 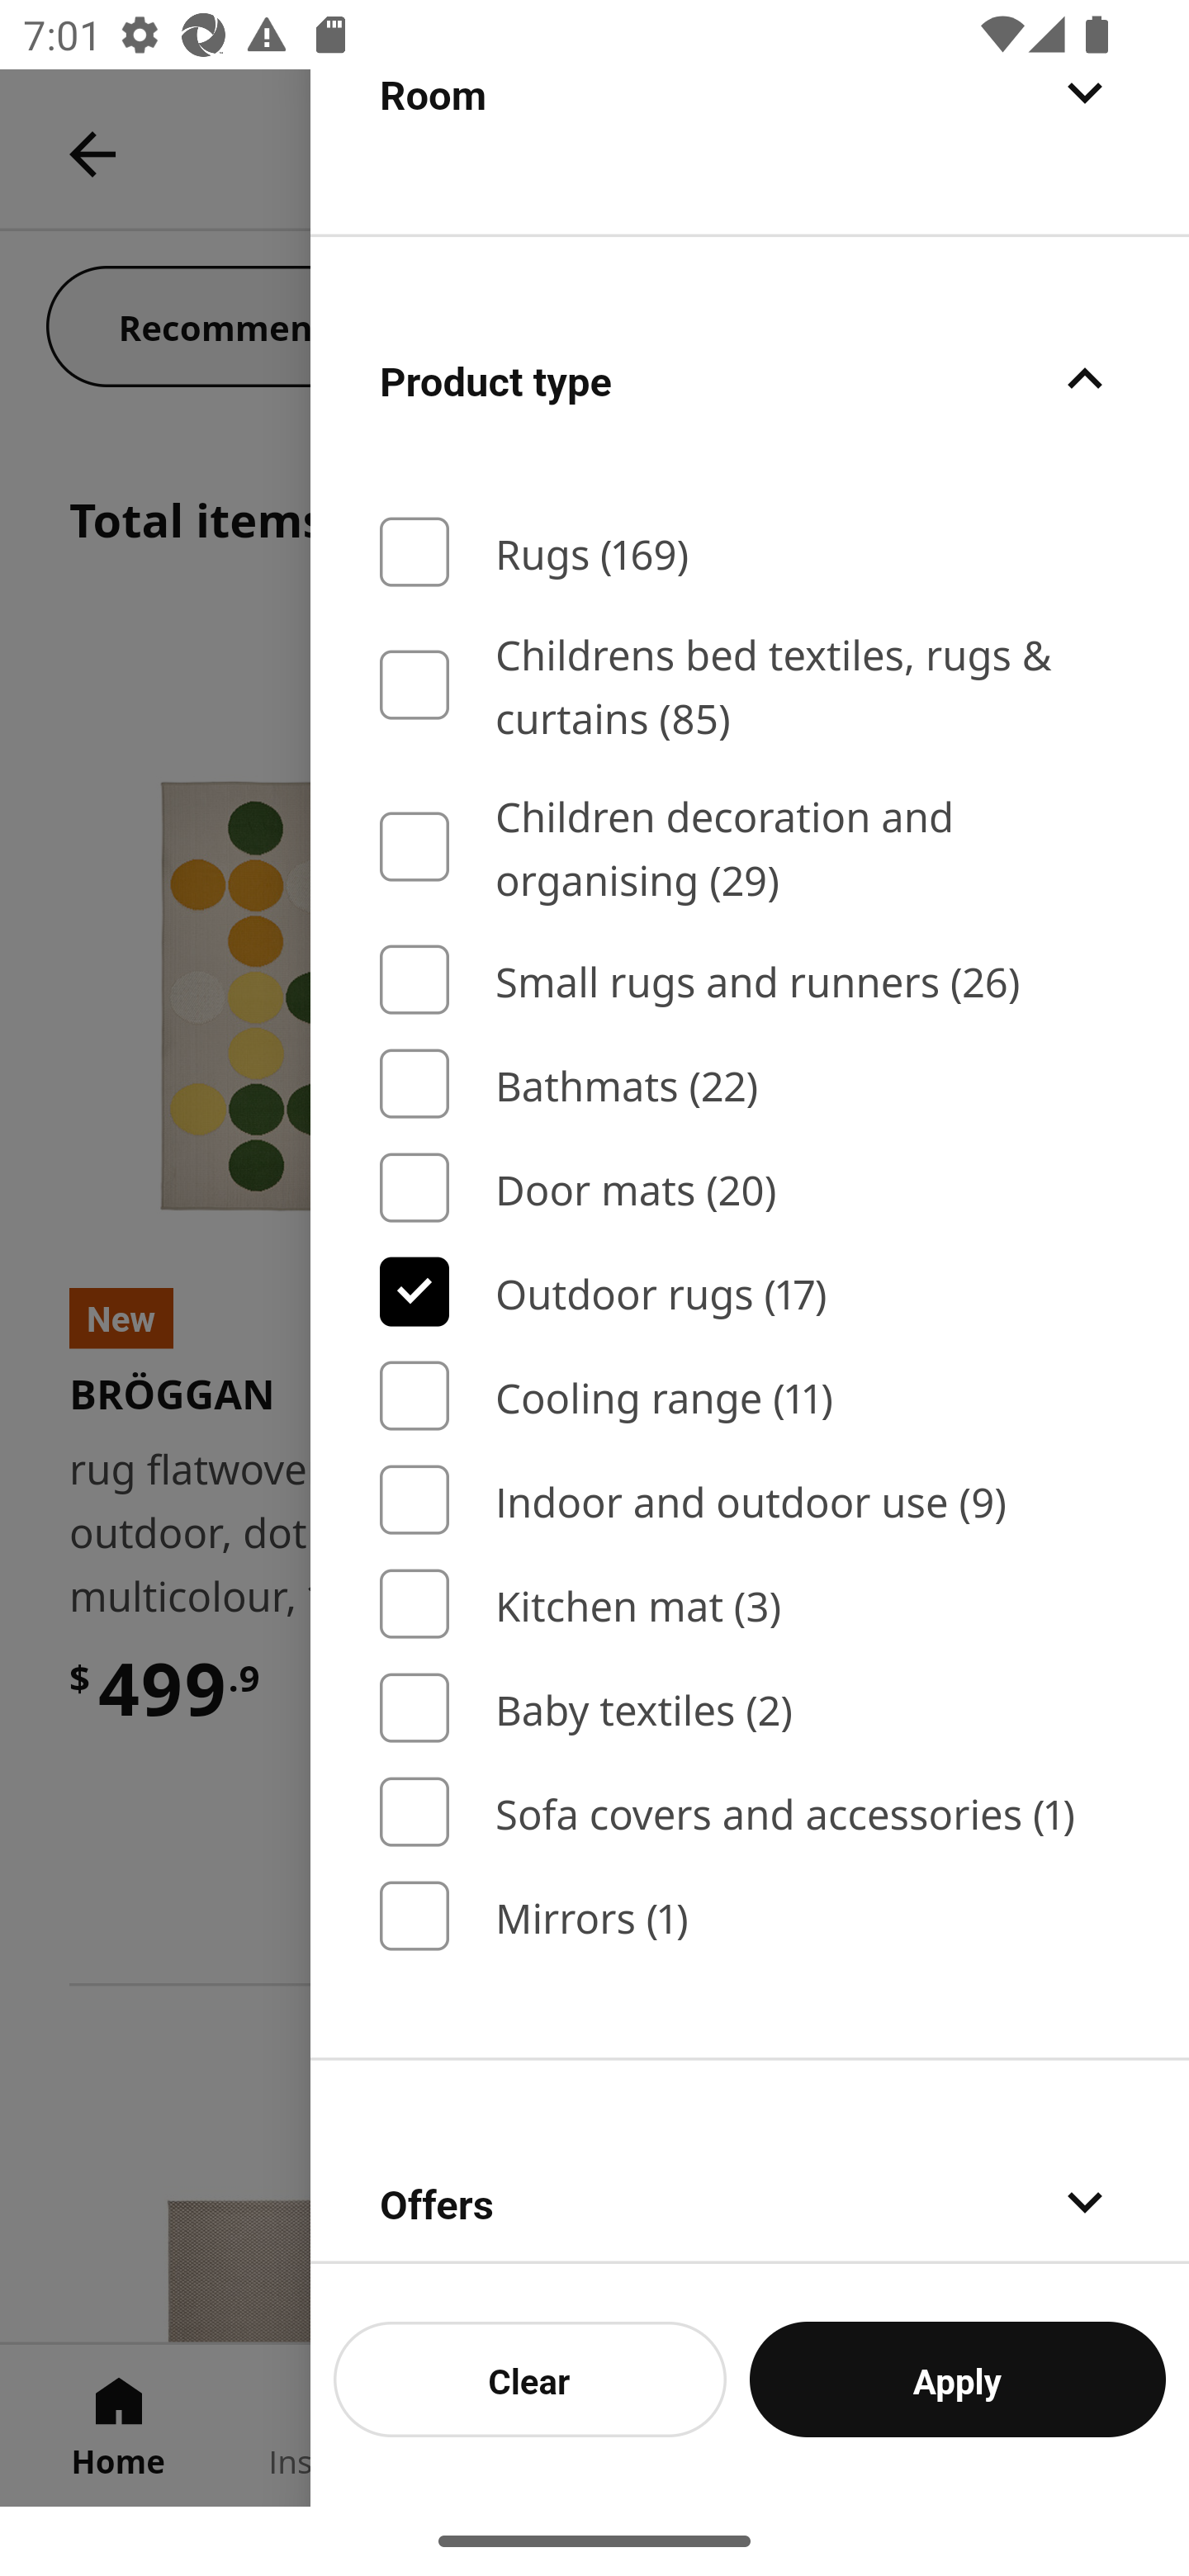 I want to click on Sofa covers and accessories (1), so click(x=750, y=1811).